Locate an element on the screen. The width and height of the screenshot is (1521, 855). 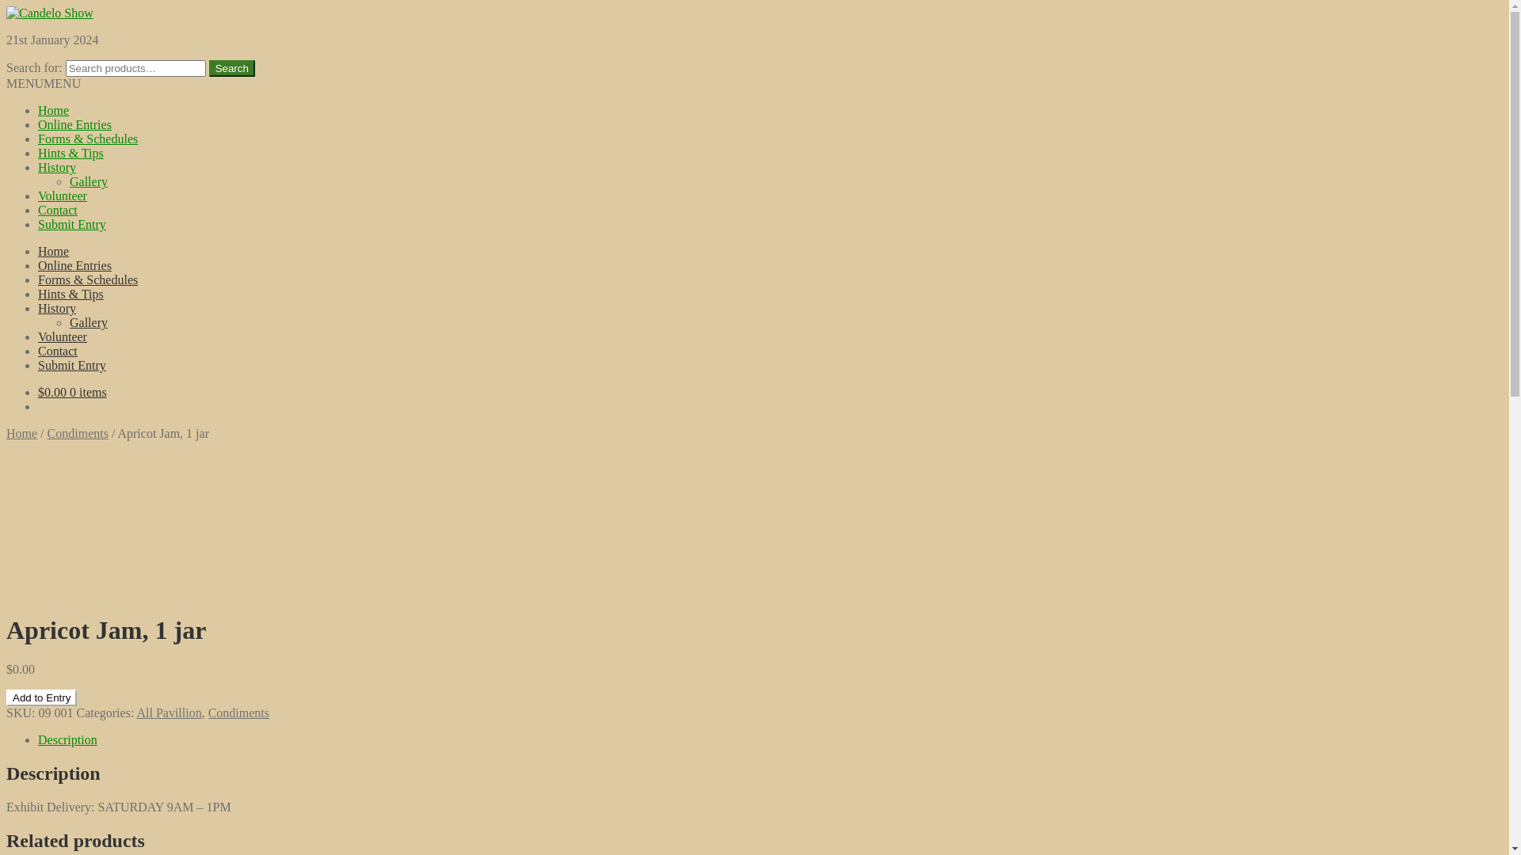
Volunteer is located at coordinates (63, 196).